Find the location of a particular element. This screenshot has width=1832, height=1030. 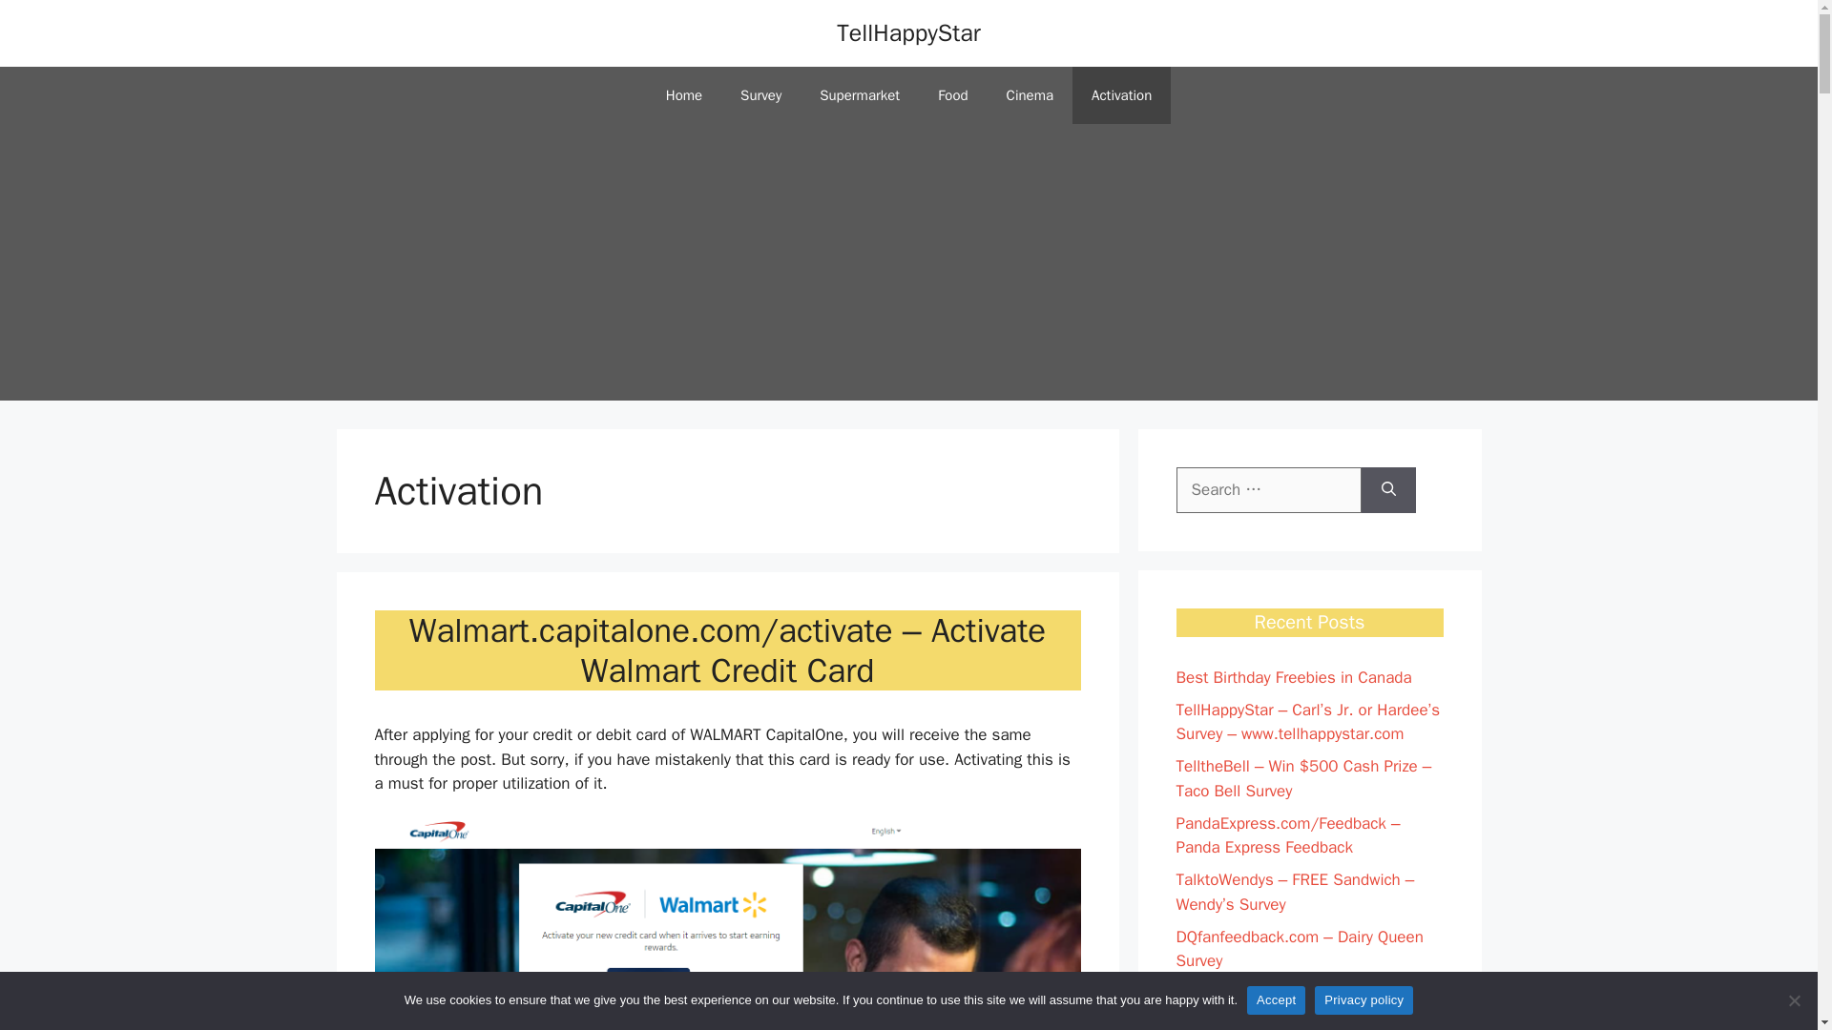

Food is located at coordinates (952, 95).